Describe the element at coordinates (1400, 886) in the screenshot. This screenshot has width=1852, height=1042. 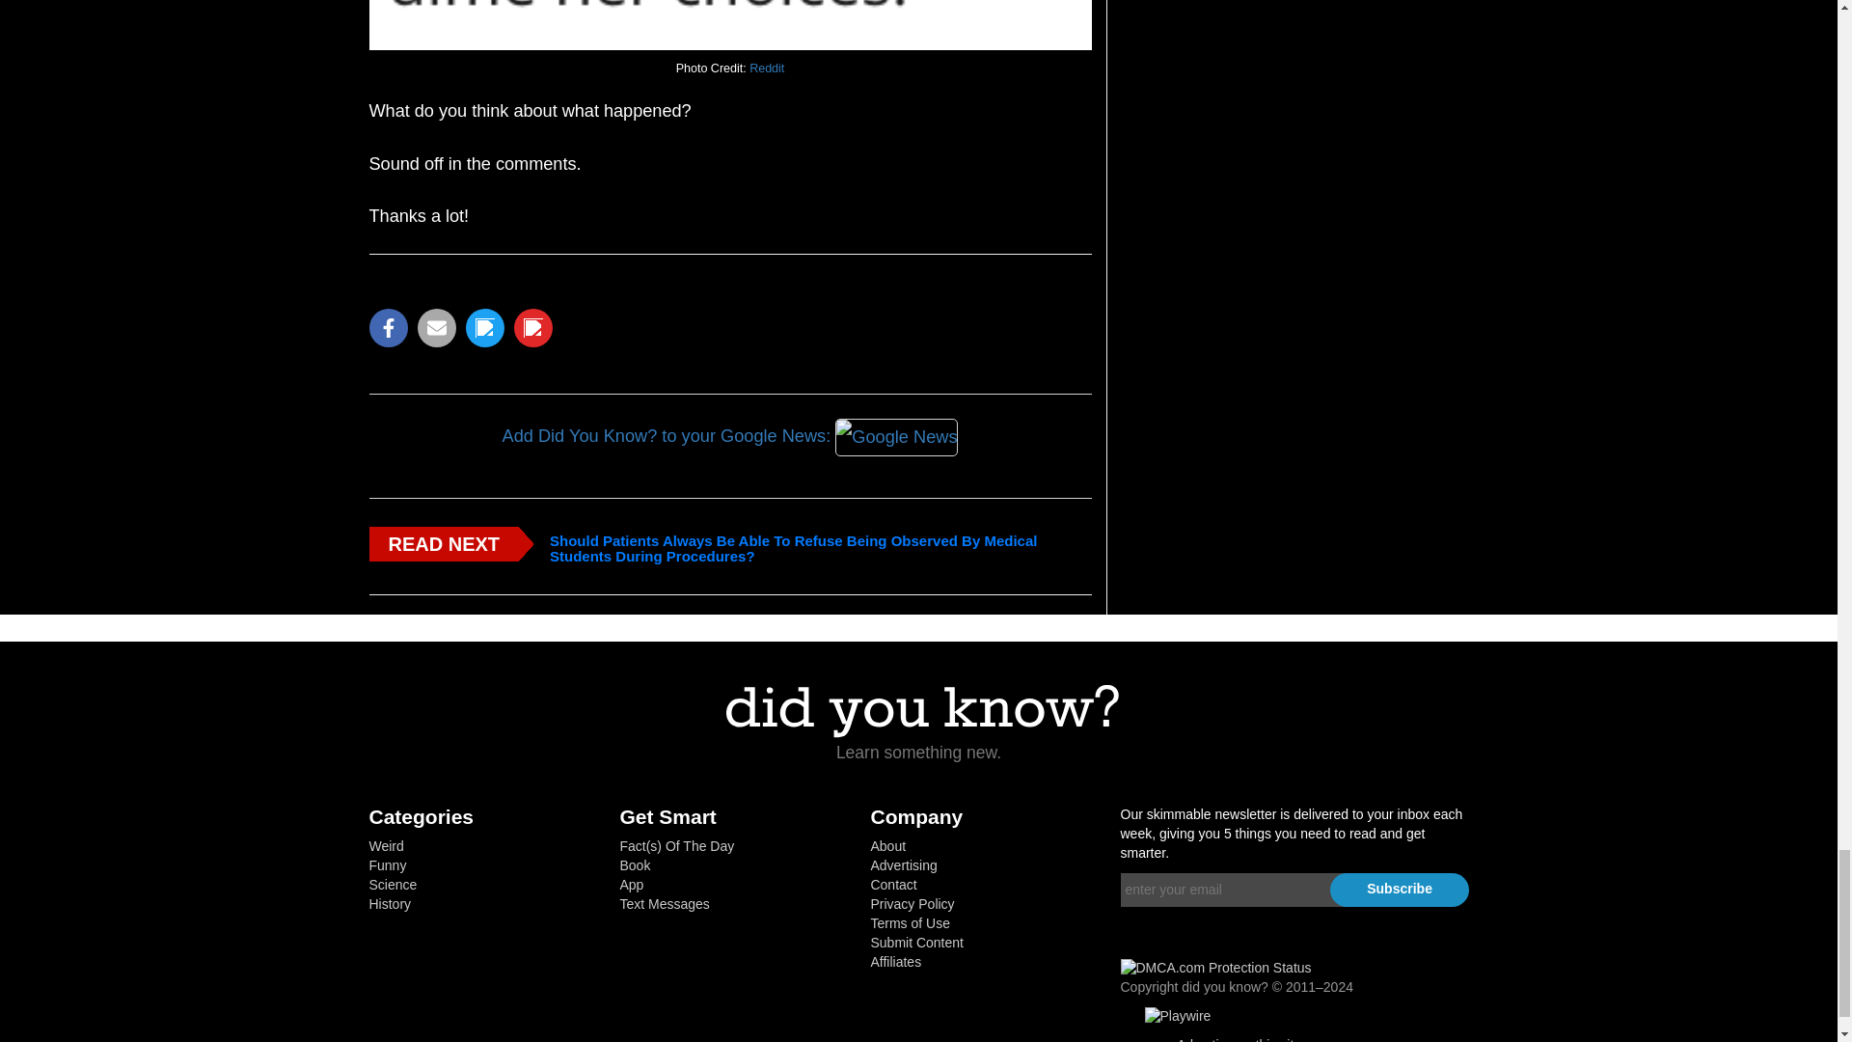
I see `Subscribe` at that location.